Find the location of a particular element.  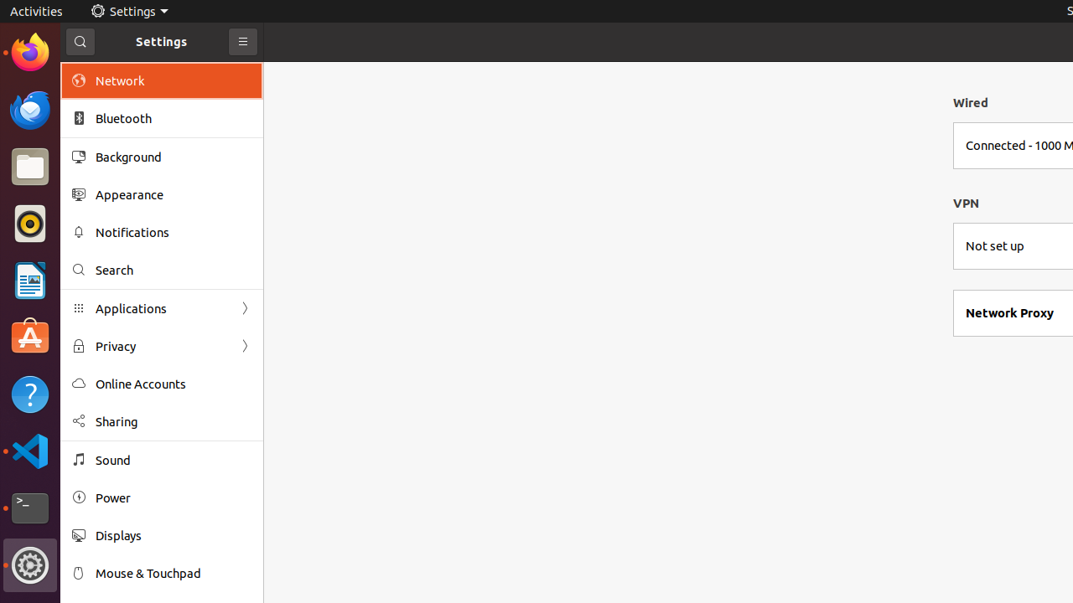

Appearance is located at coordinates (174, 194).